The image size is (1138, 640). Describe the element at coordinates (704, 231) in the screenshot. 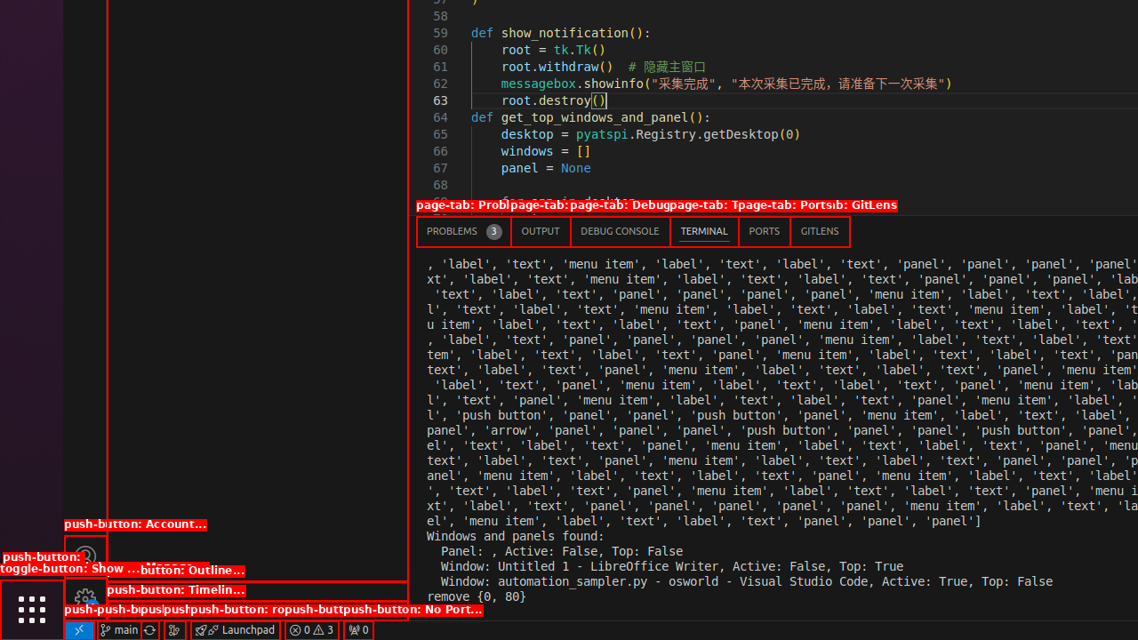

I see `Terminal (Ctrl+`)` at that location.